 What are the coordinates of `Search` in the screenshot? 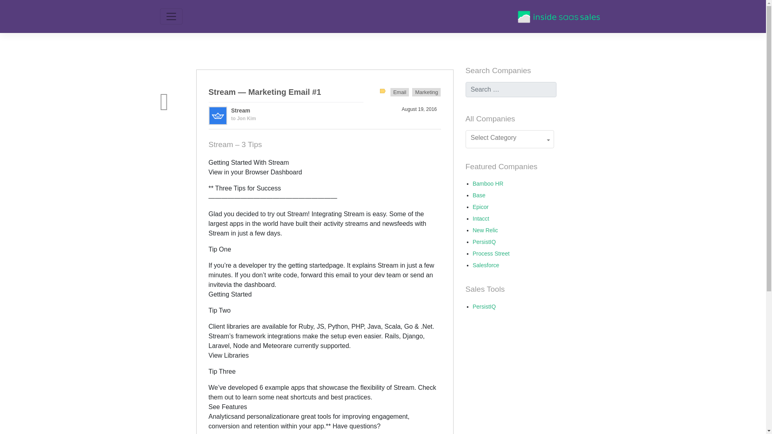 It's located at (15, 7).